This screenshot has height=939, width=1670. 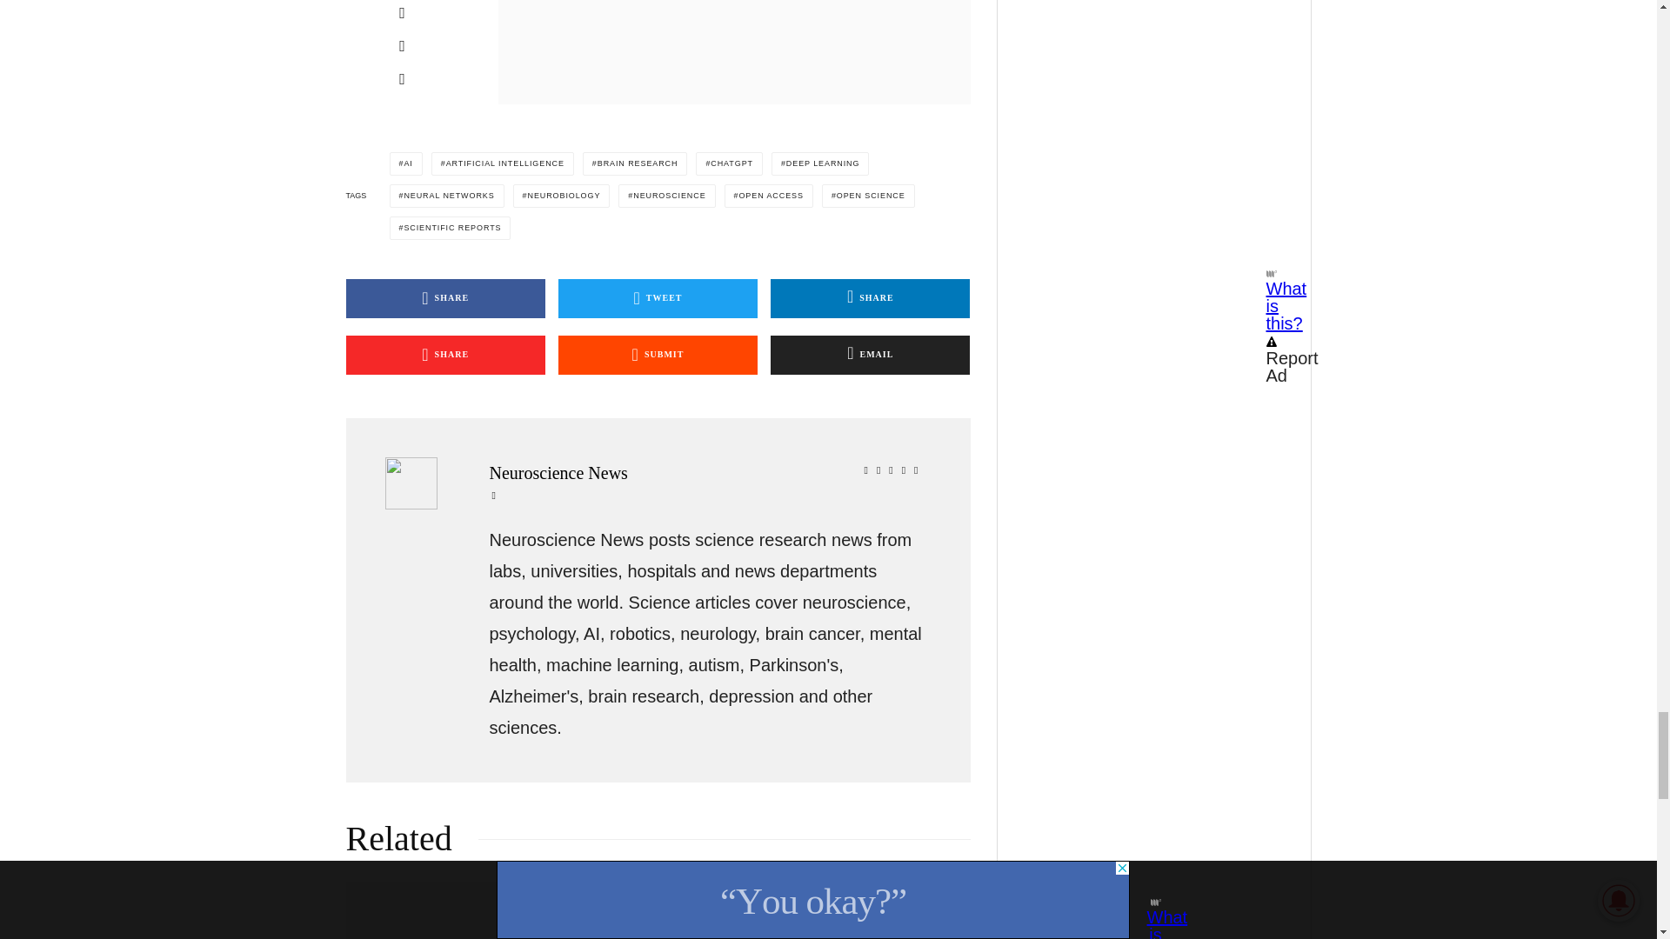 I want to click on OPEN ACCESS, so click(x=769, y=195).